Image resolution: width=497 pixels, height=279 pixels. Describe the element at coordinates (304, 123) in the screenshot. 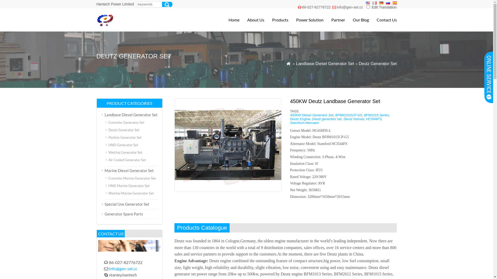

I see `Stamford Alternator` at that location.